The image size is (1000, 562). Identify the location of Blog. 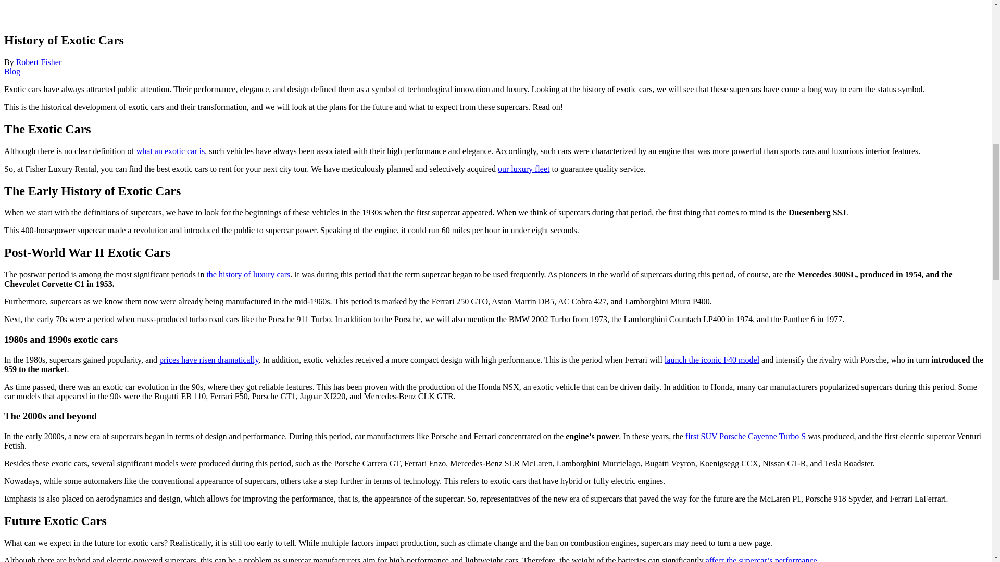
(11, 71).